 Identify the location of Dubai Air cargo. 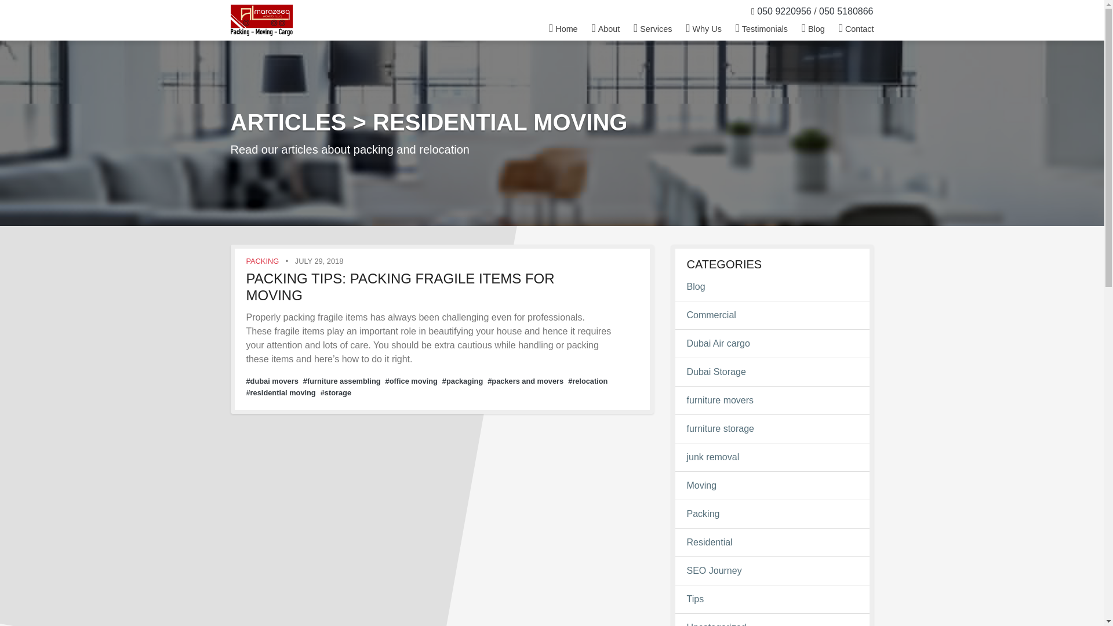
(772, 343).